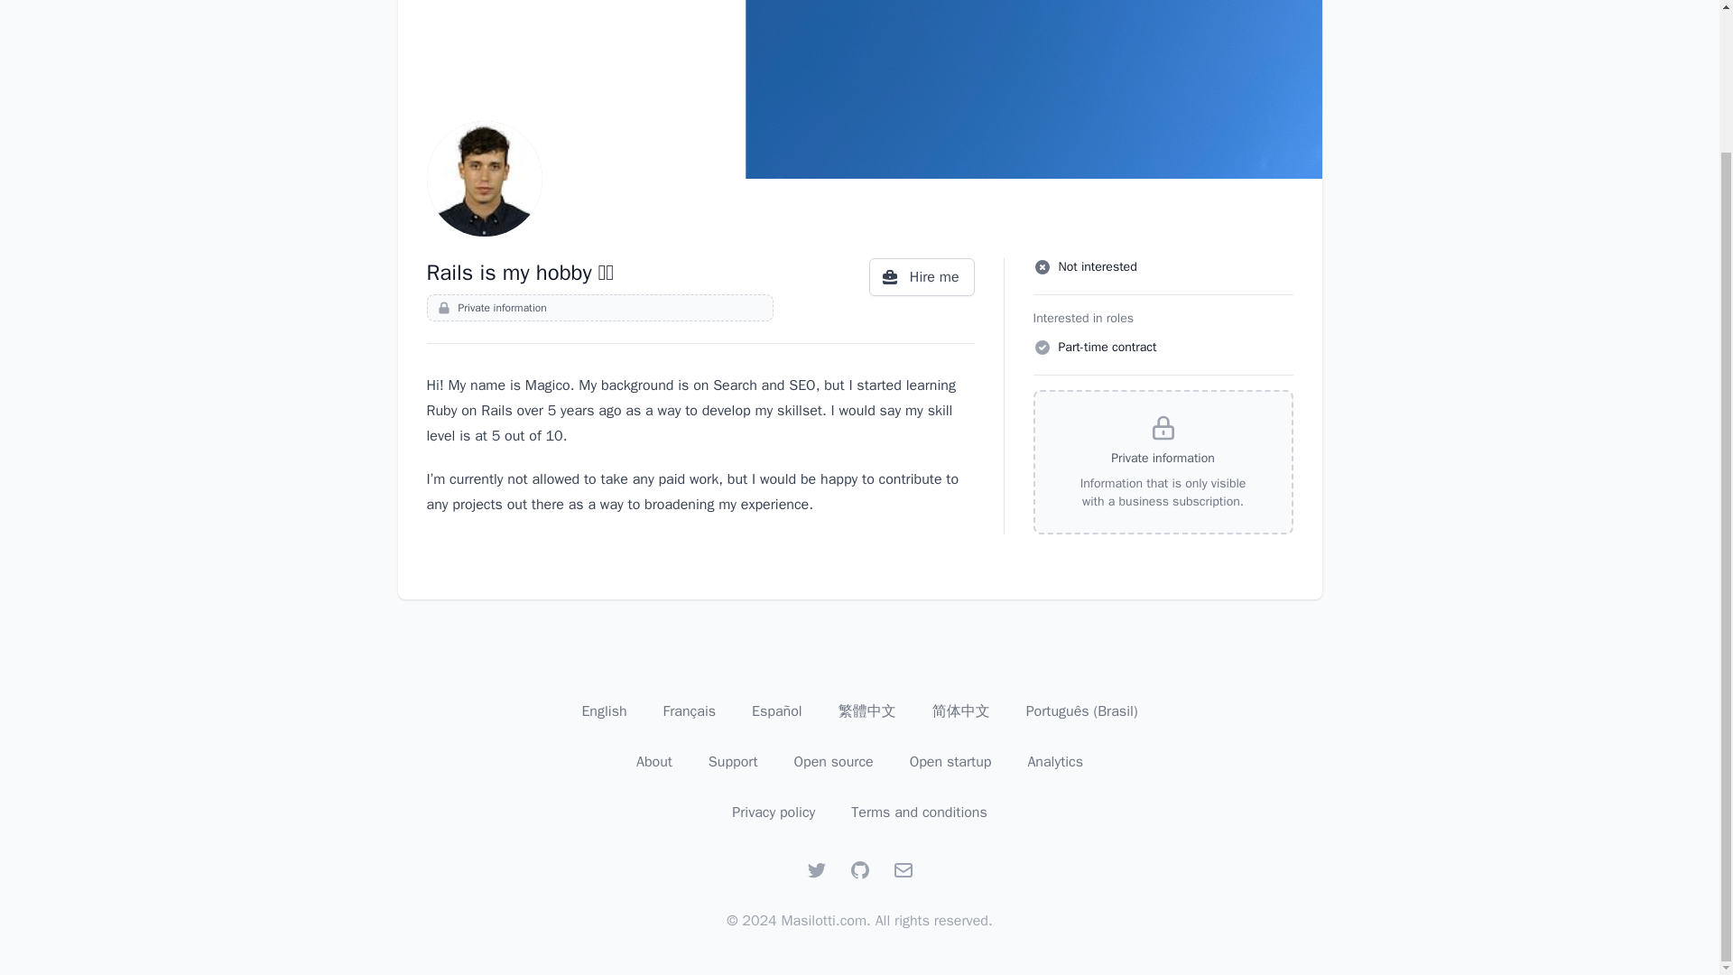 Image resolution: width=1733 pixels, height=975 pixels. Describe the element at coordinates (859, 870) in the screenshot. I see `GitHub` at that location.